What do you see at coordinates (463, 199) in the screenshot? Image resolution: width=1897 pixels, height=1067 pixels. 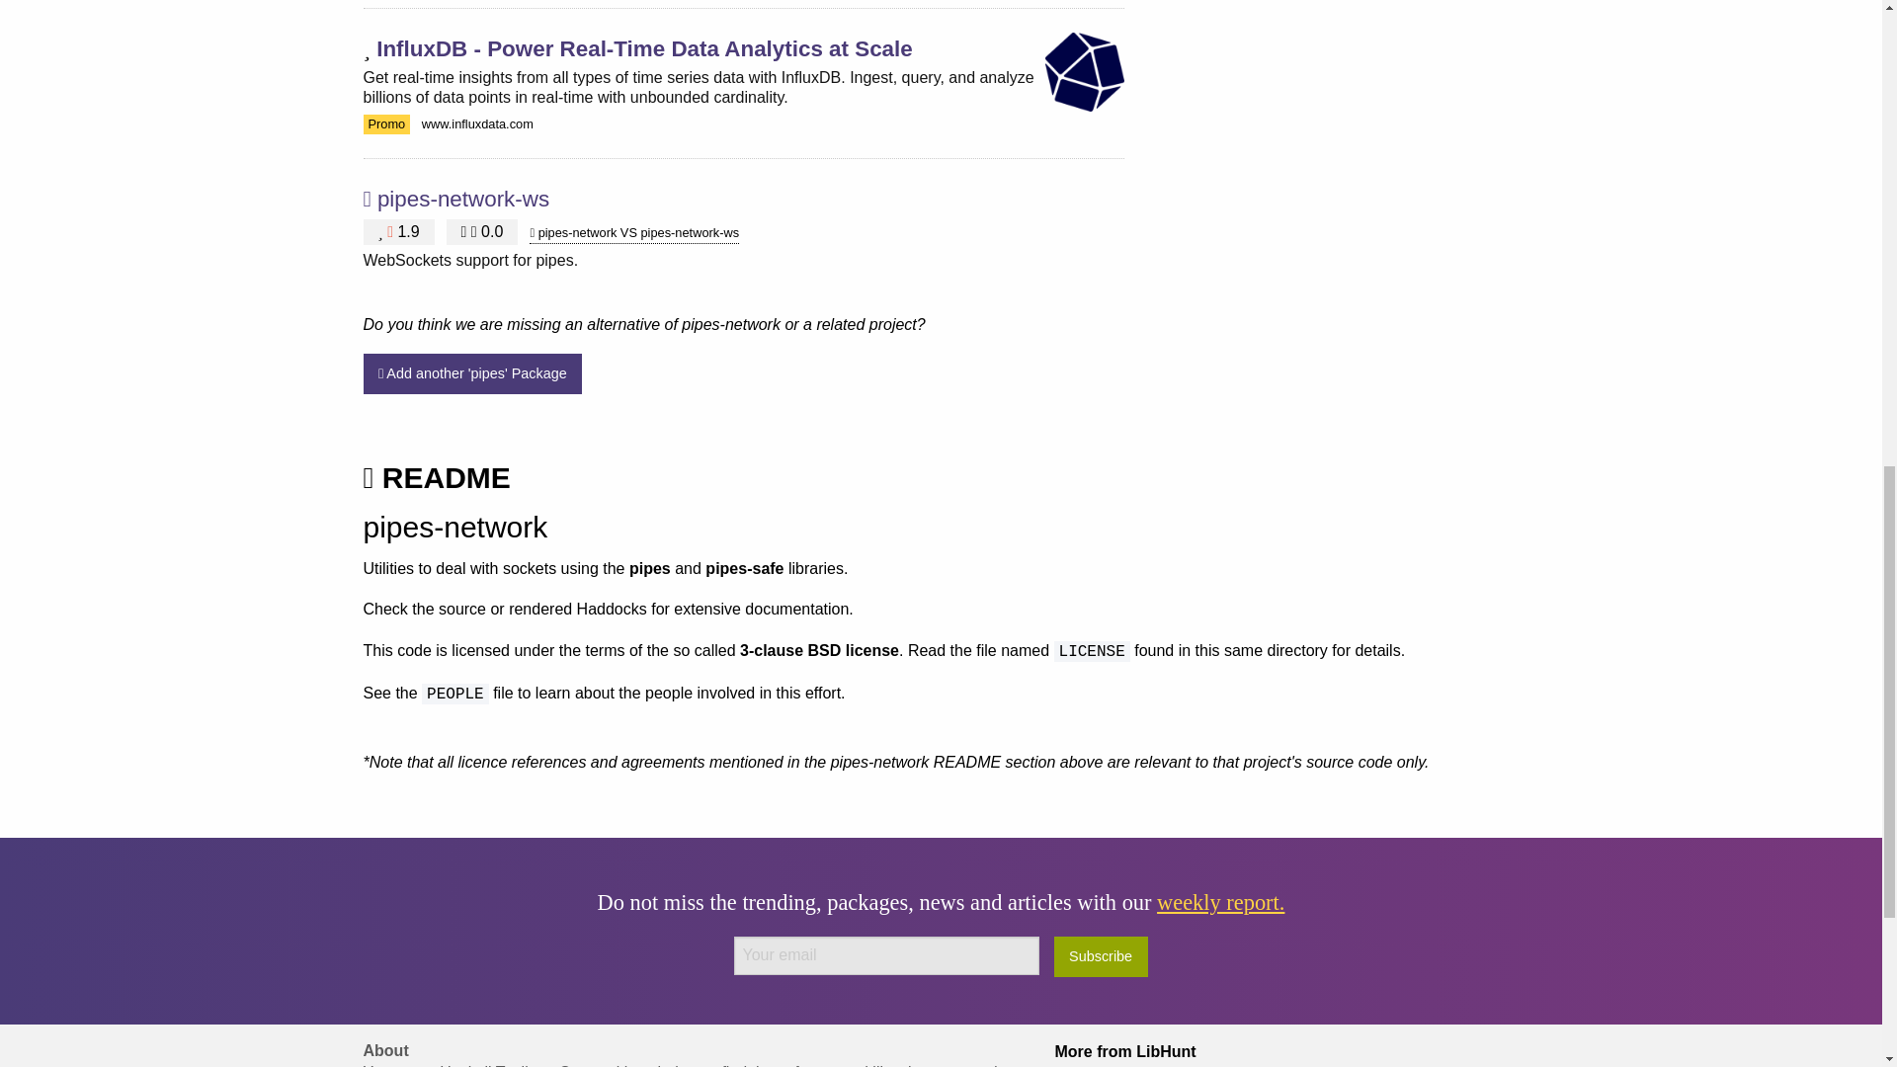 I see `pipes-network-ws` at bounding box center [463, 199].